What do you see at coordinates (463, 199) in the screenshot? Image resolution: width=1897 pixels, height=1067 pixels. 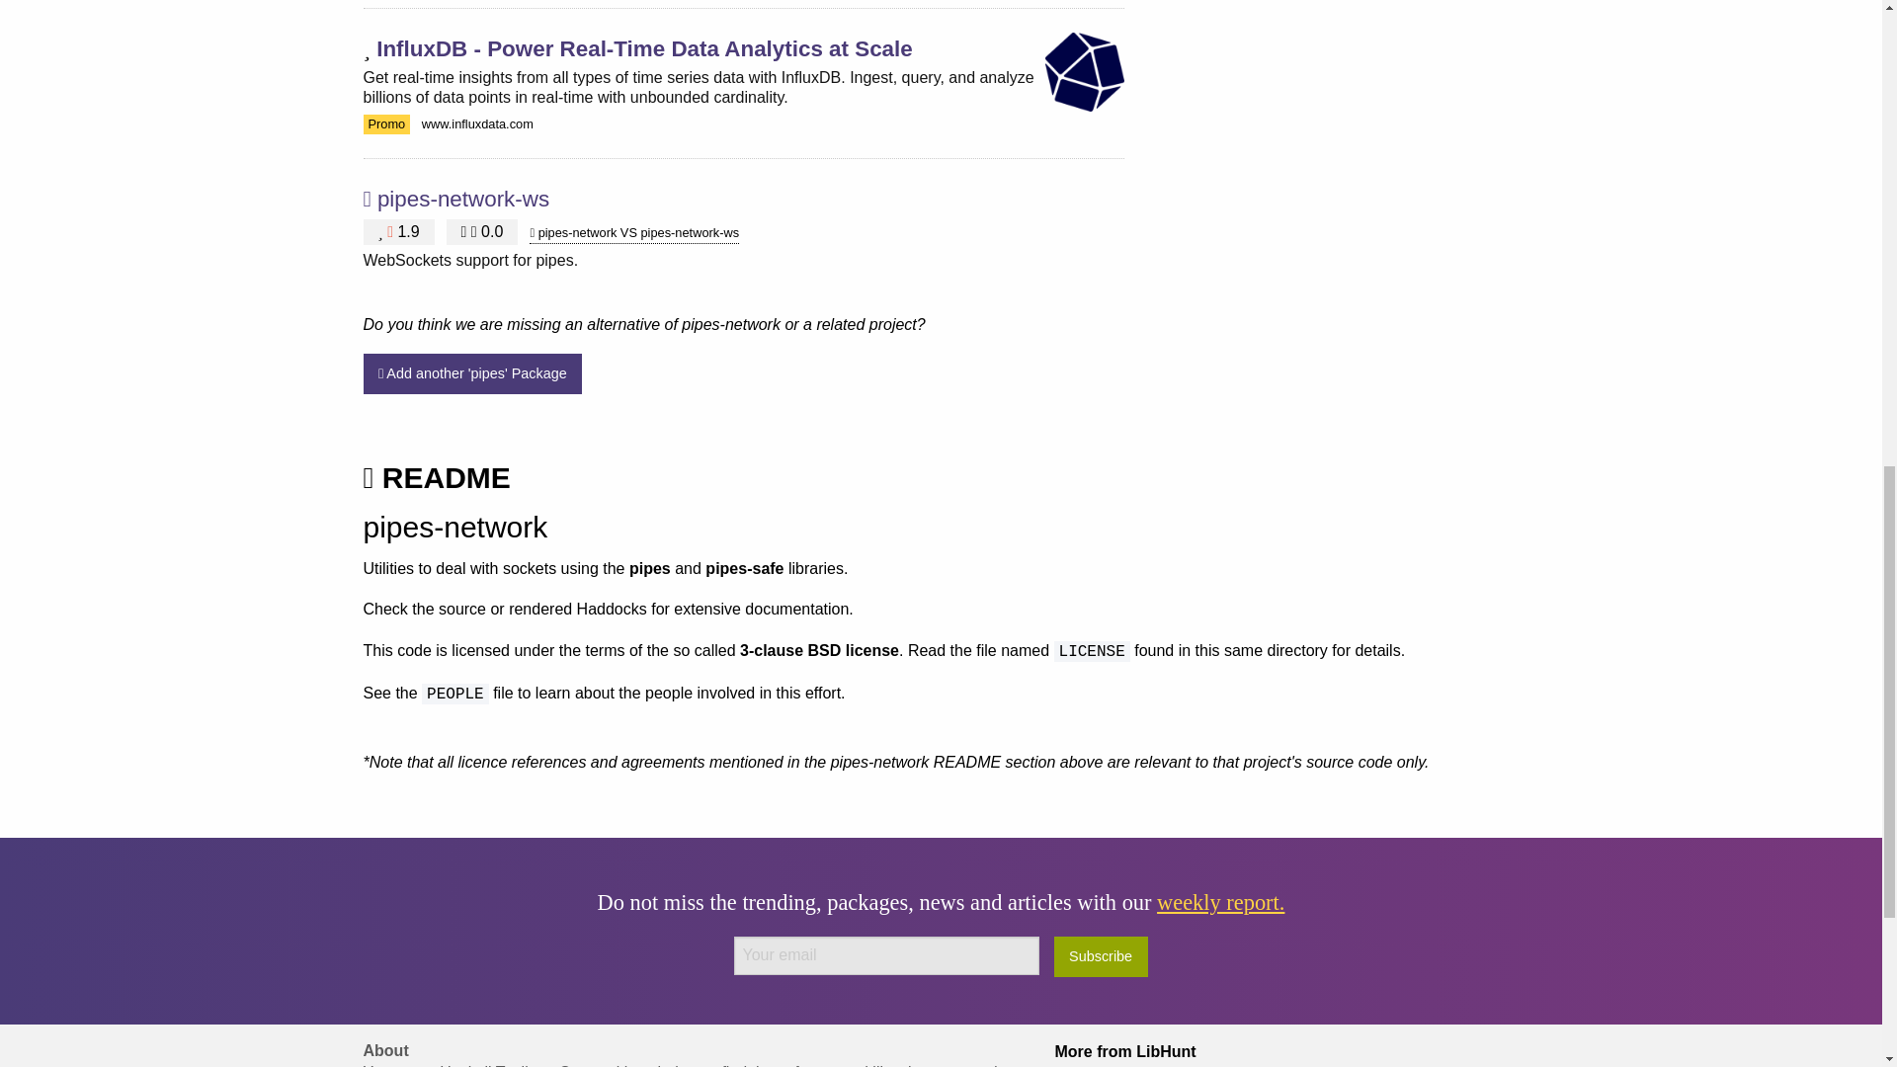 I see `pipes-network-ws` at bounding box center [463, 199].